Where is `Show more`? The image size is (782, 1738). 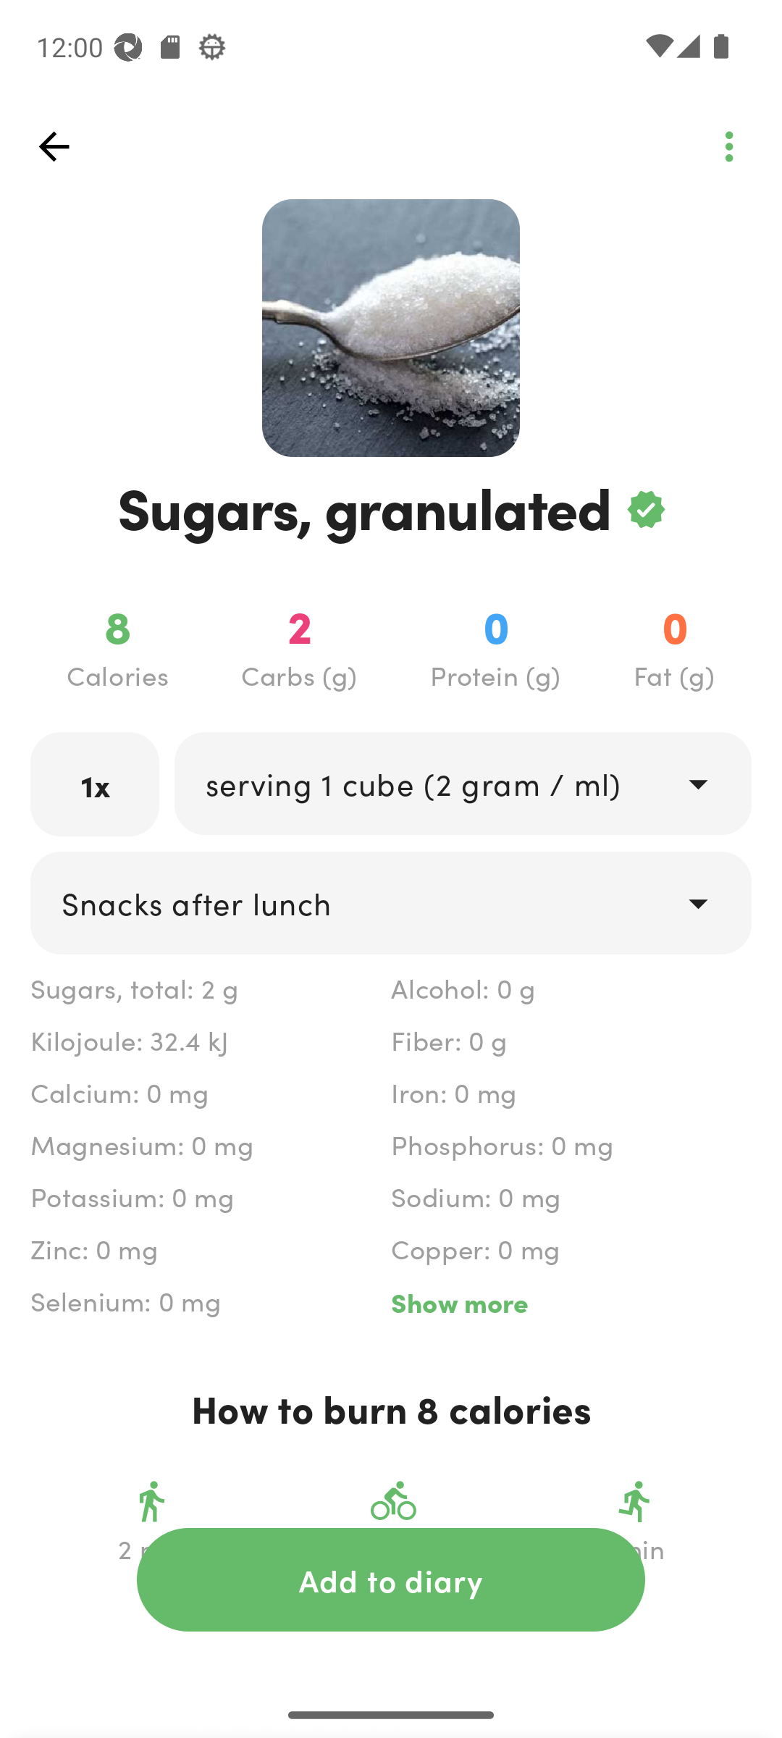 Show more is located at coordinates (571, 1302).